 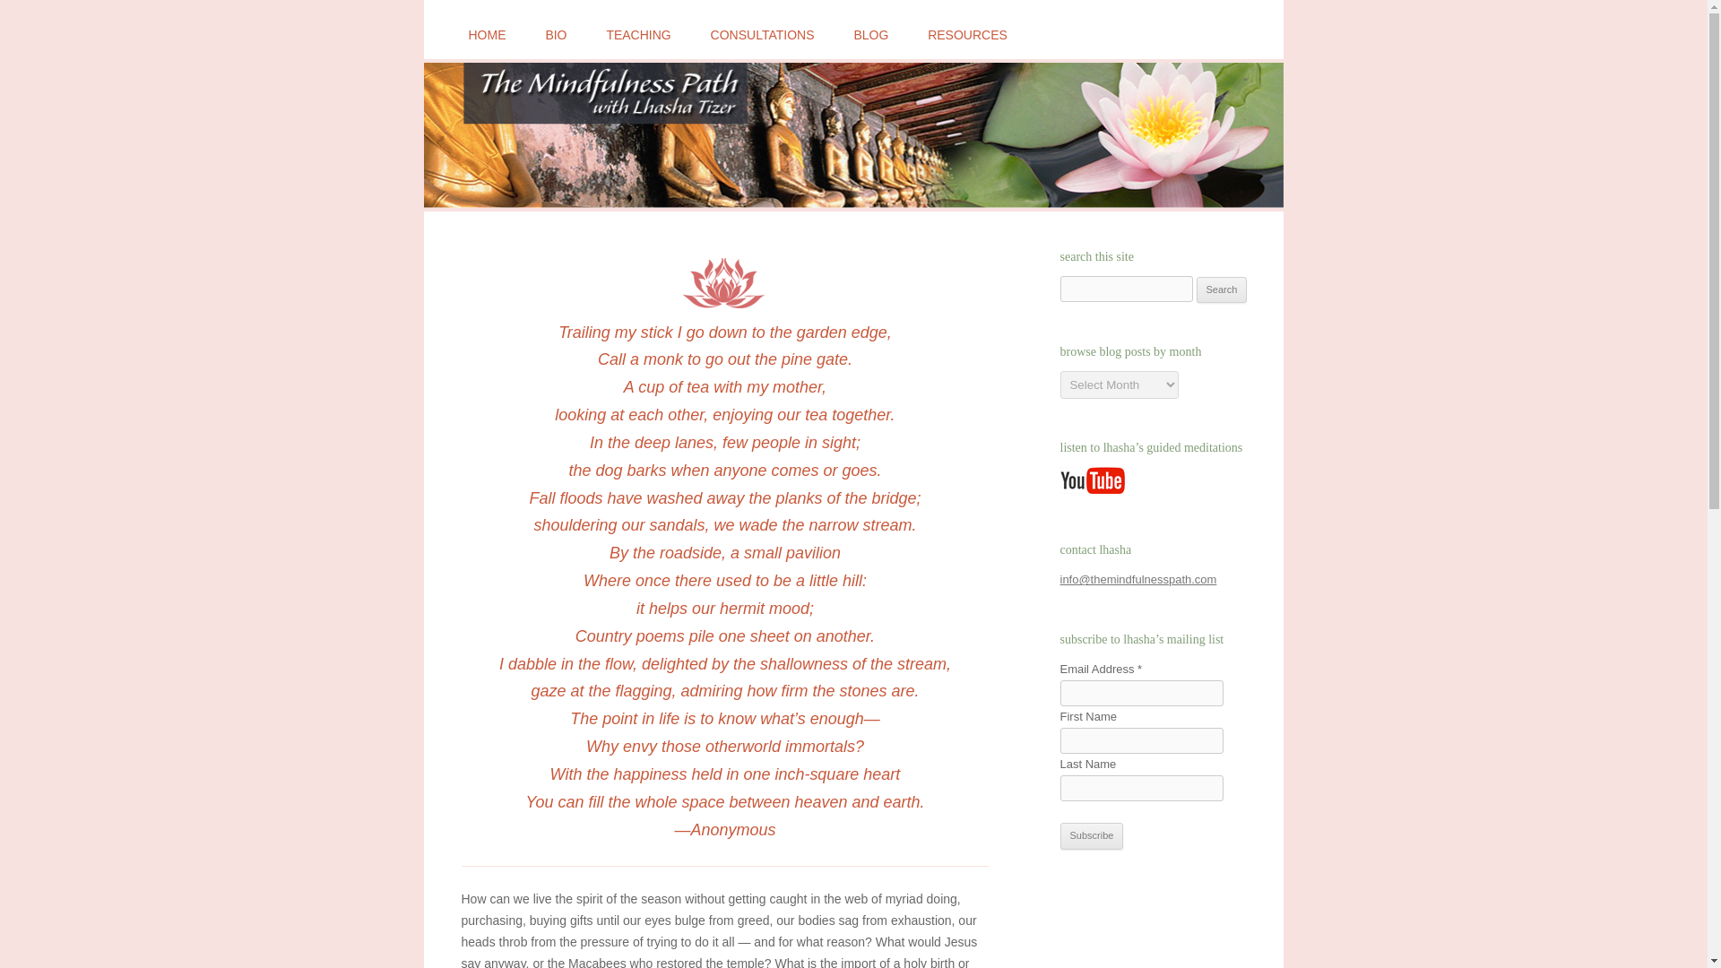 I want to click on Subscribe, so click(x=1092, y=836).